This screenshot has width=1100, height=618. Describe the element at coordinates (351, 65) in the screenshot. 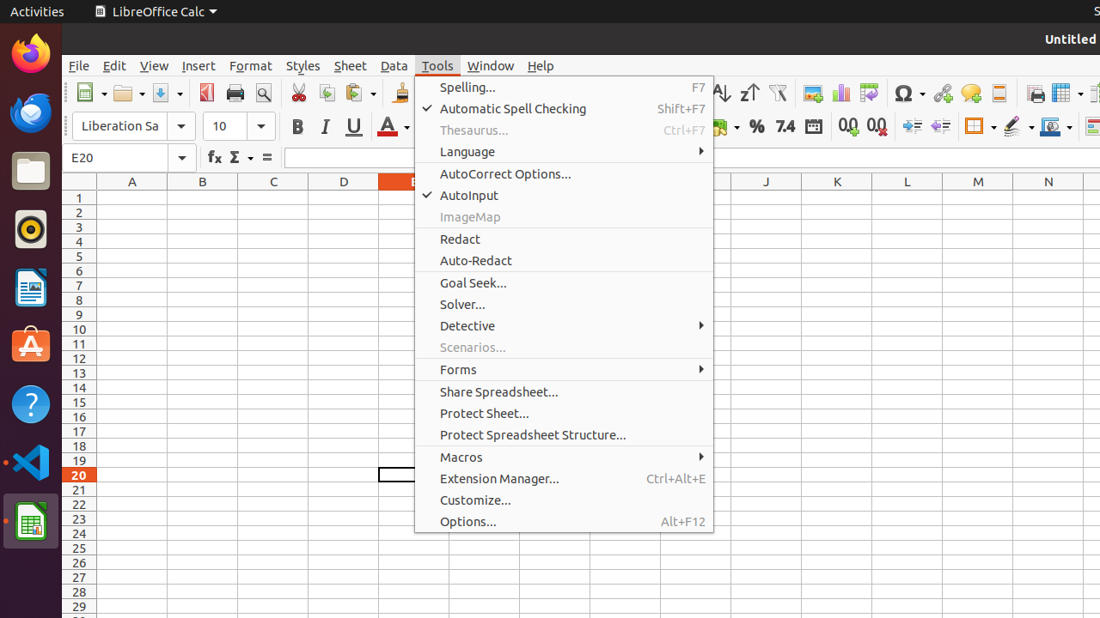

I see `Sheet` at that location.